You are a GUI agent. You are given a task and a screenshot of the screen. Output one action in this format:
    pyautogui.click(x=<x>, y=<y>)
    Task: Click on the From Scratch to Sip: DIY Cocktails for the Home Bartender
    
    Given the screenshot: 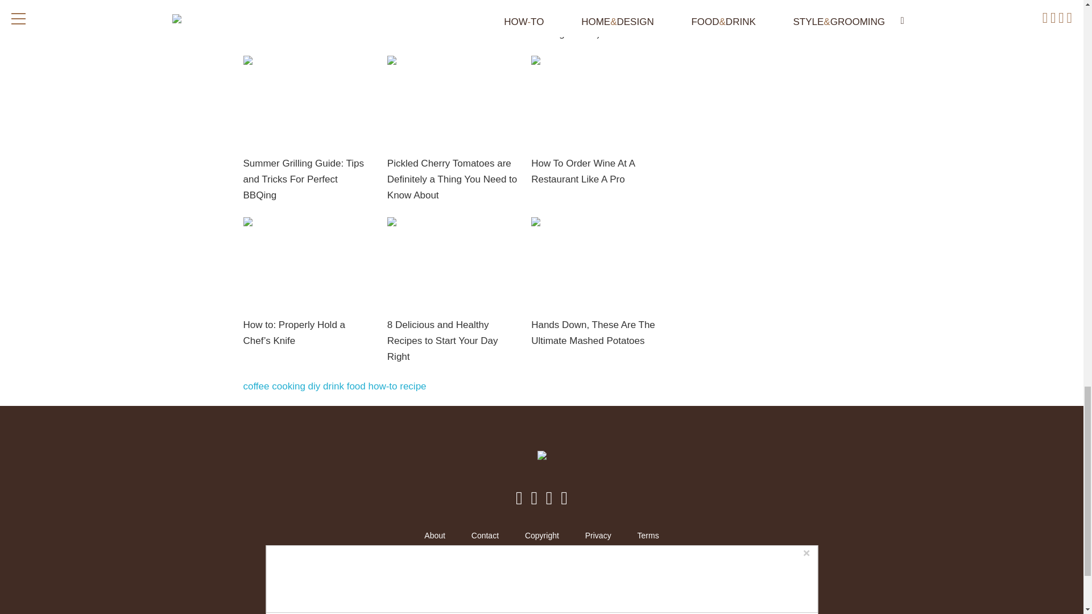 What is the action you would take?
    pyautogui.click(x=441, y=19)
    